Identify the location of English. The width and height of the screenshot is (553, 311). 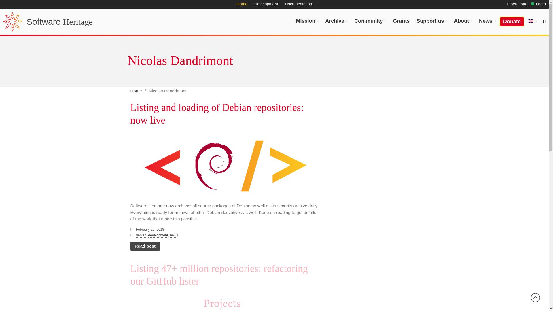
(532, 21).